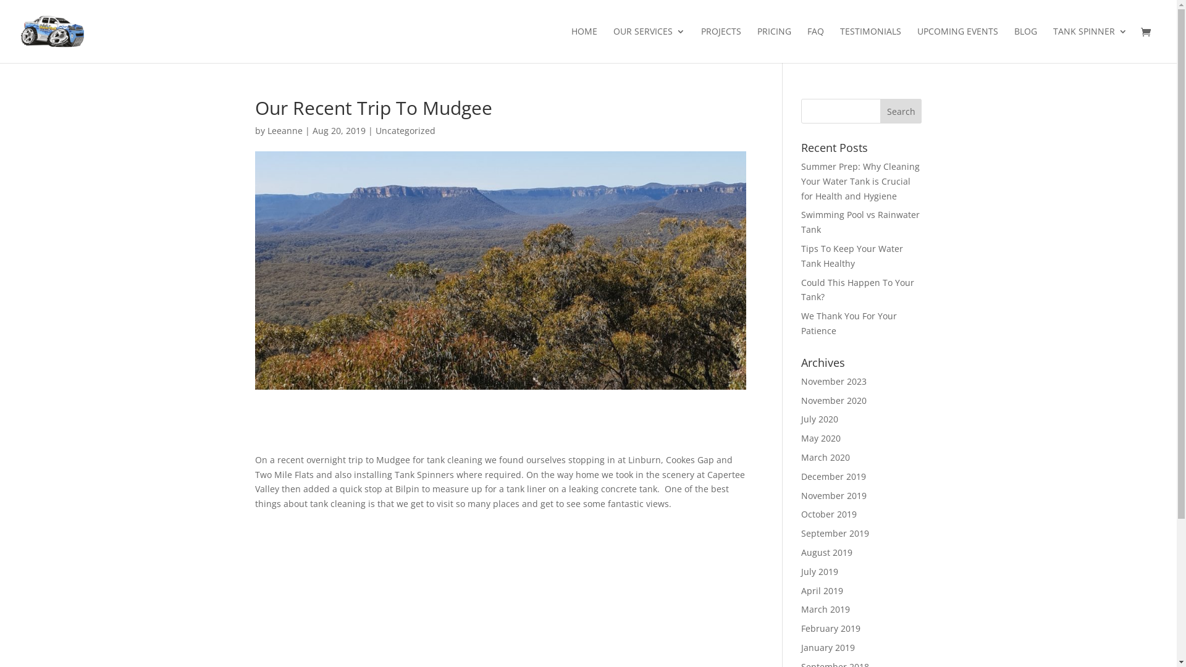 Image resolution: width=1186 pixels, height=667 pixels. Describe the element at coordinates (584, 45) in the screenshot. I see `HOME` at that location.